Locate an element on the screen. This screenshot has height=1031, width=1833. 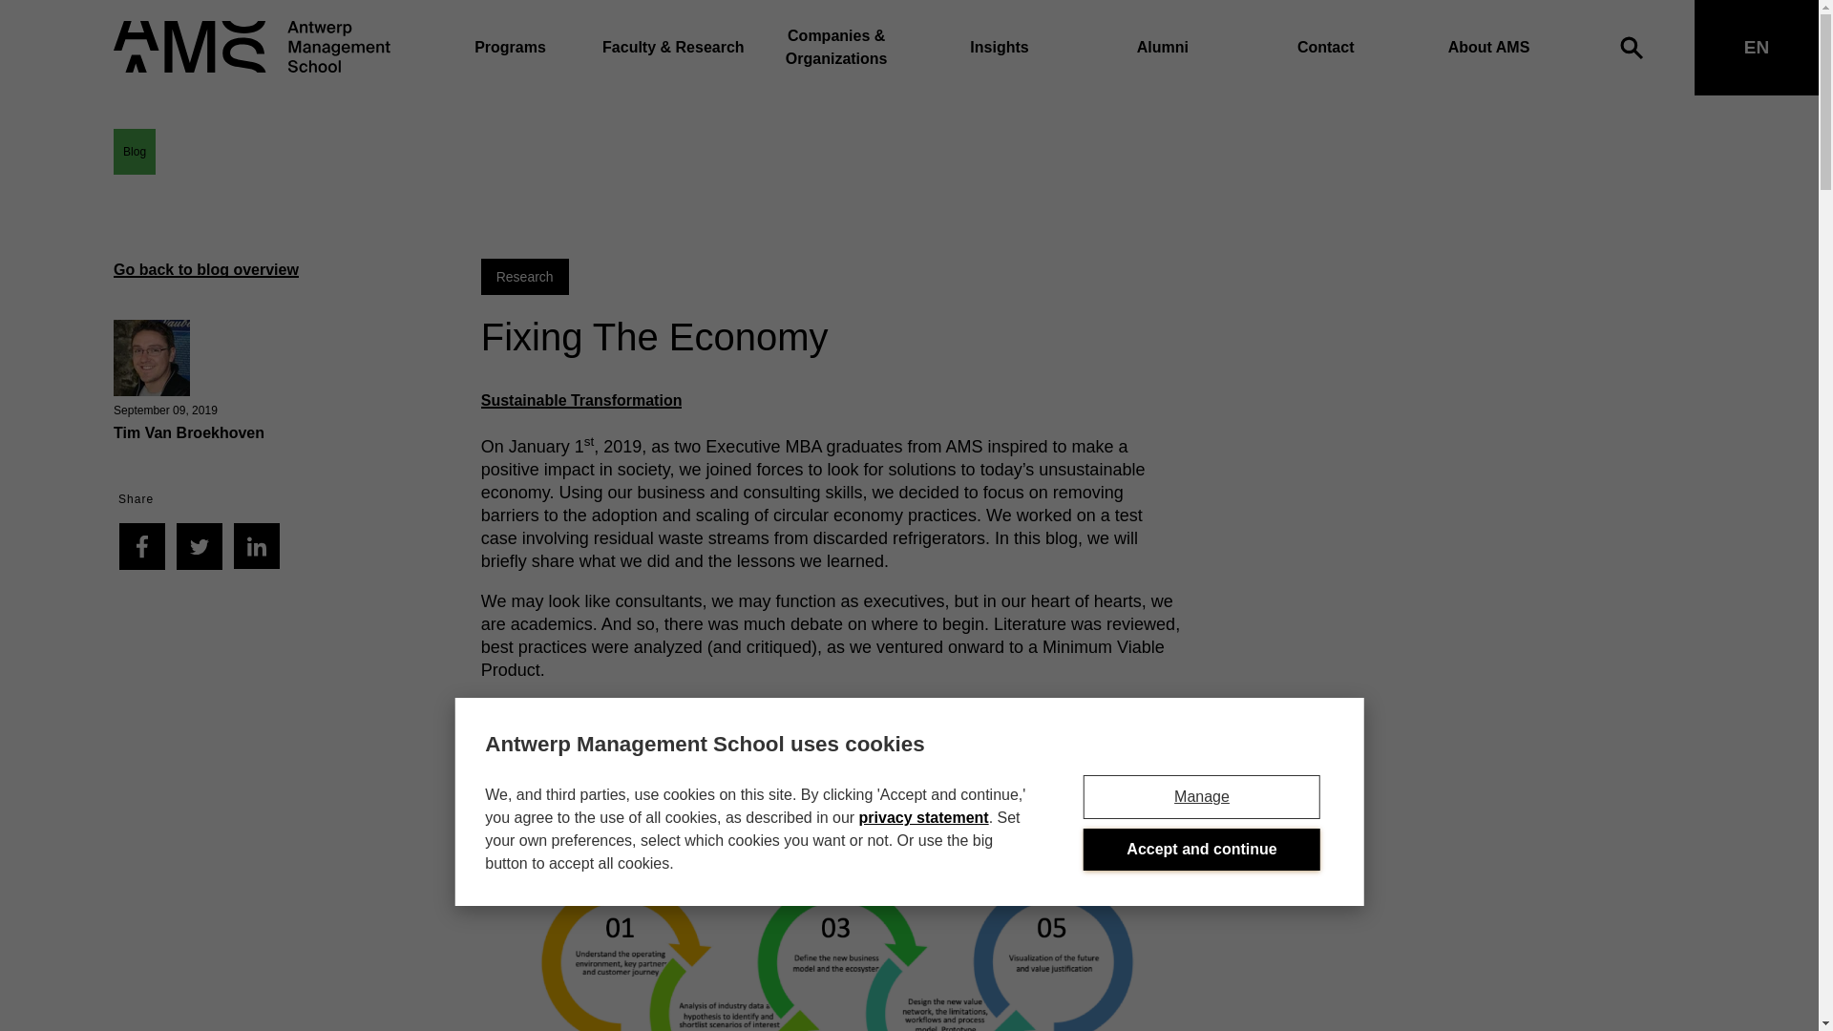
Insights is located at coordinates (999, 48).